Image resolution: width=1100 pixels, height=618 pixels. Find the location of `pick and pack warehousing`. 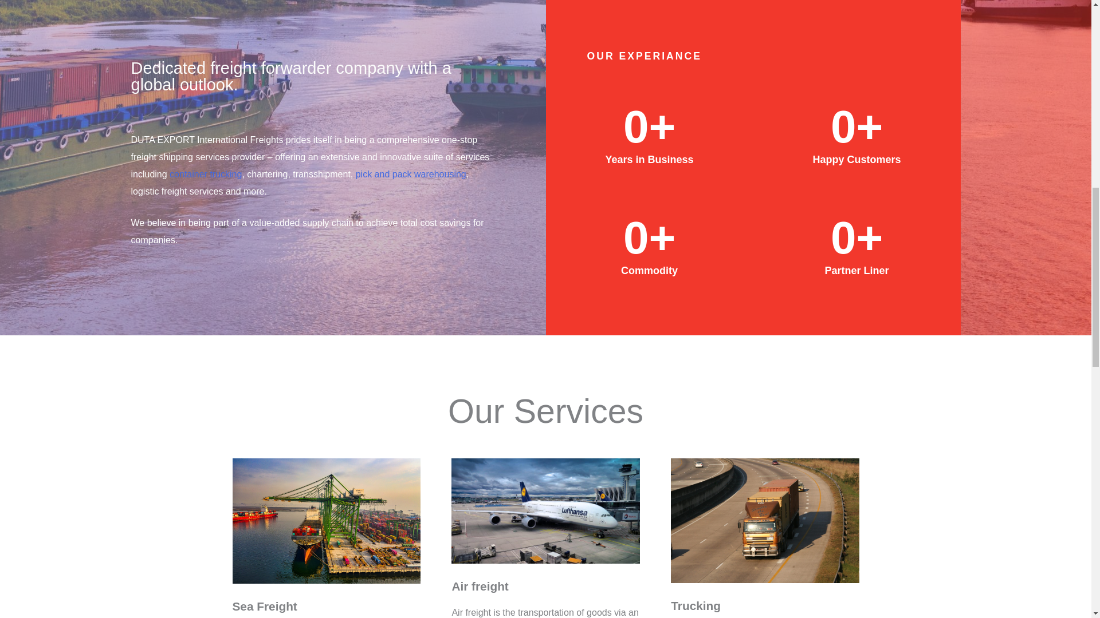

pick and pack warehousing is located at coordinates (411, 174).